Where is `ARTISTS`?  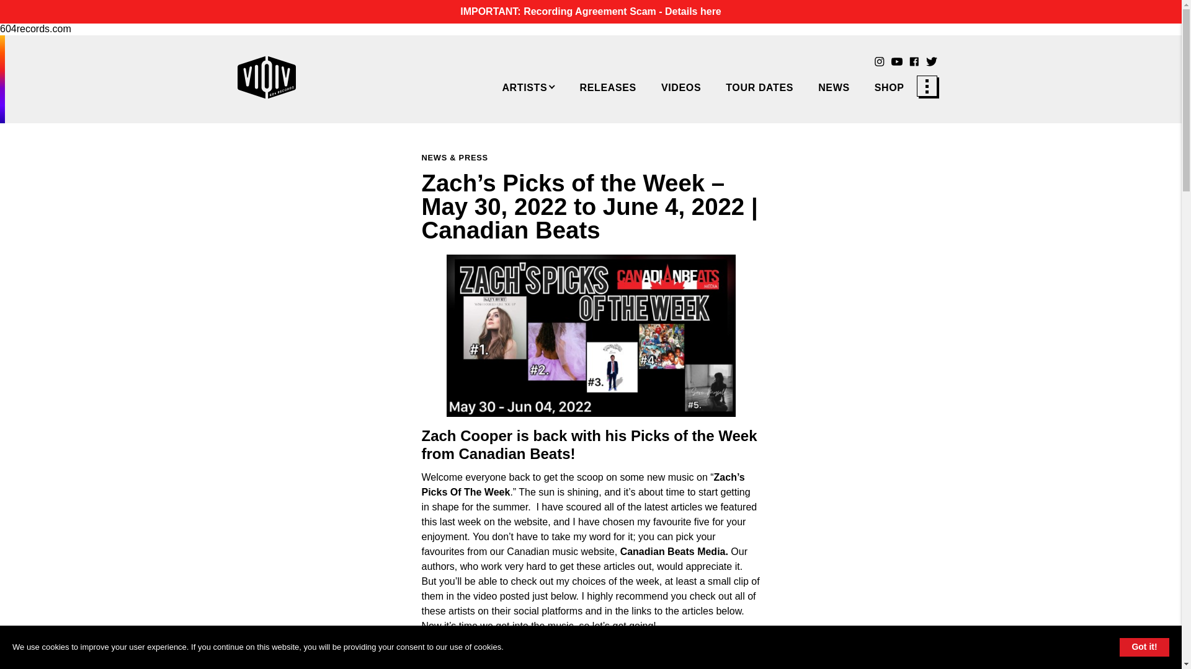
ARTISTS is located at coordinates (528, 87).